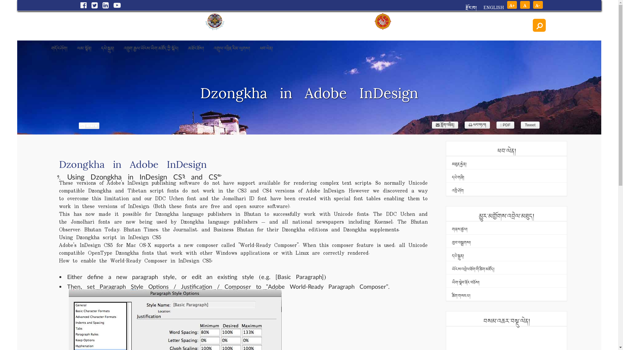 The image size is (623, 350). Describe the element at coordinates (490, 7) in the screenshot. I see `ENGLISH` at that location.